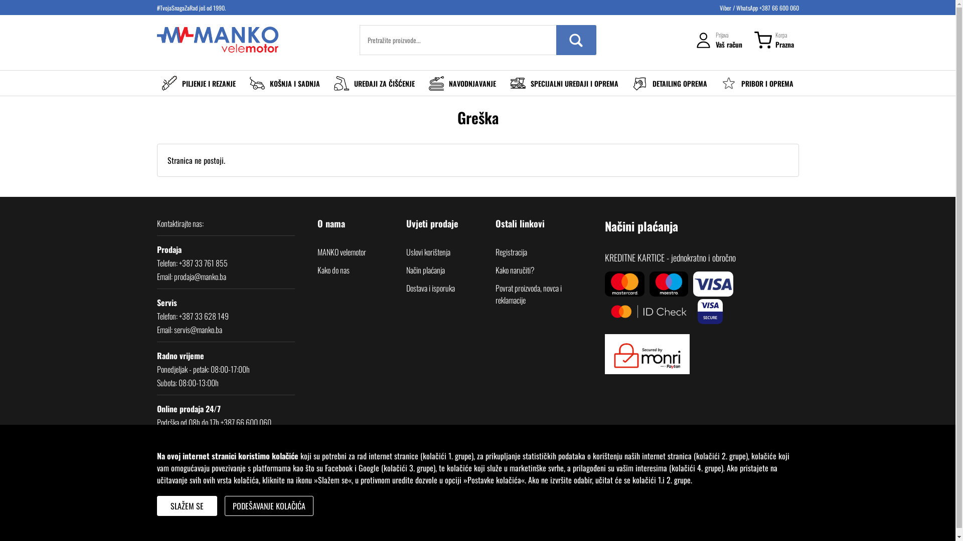 The width and height of the screenshot is (963, 541). What do you see at coordinates (540, 294) in the screenshot?
I see `Povrat proizvoda, novca i reklamacije` at bounding box center [540, 294].